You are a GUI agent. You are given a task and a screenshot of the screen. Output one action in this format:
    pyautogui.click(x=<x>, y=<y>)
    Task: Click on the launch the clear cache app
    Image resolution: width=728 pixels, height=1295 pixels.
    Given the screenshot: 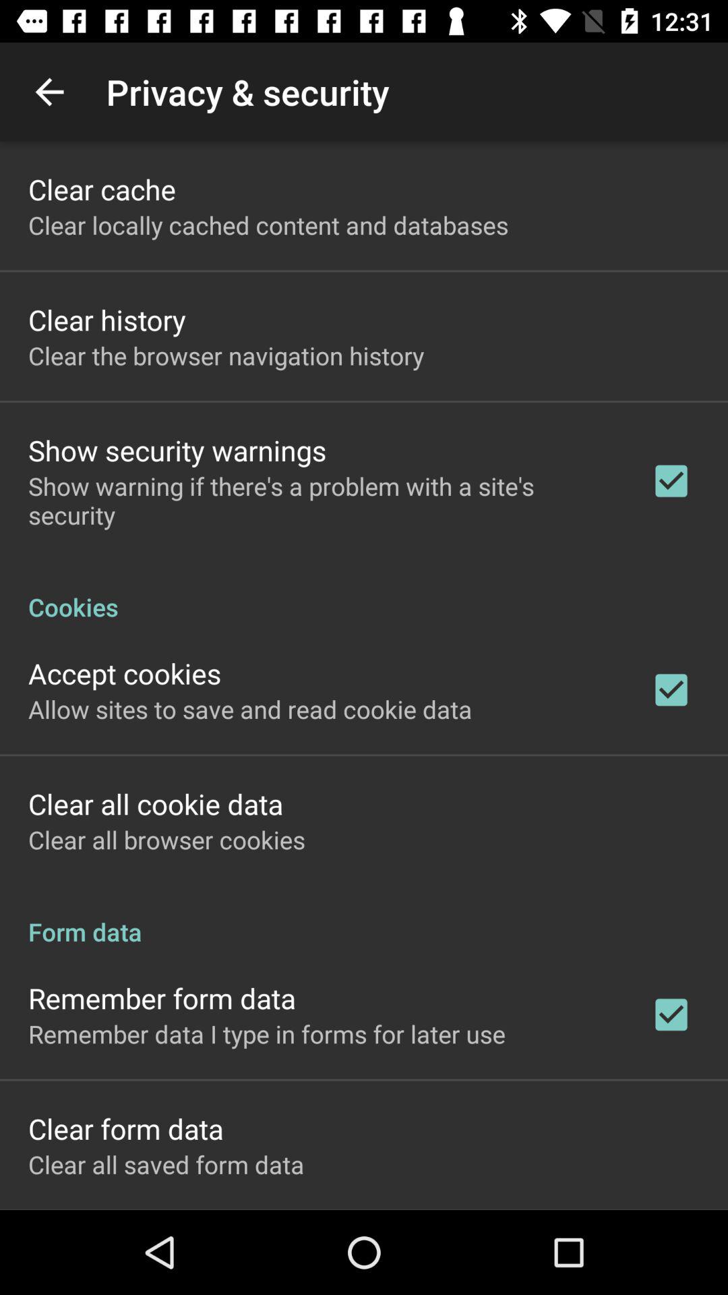 What is the action you would take?
    pyautogui.click(x=102, y=189)
    